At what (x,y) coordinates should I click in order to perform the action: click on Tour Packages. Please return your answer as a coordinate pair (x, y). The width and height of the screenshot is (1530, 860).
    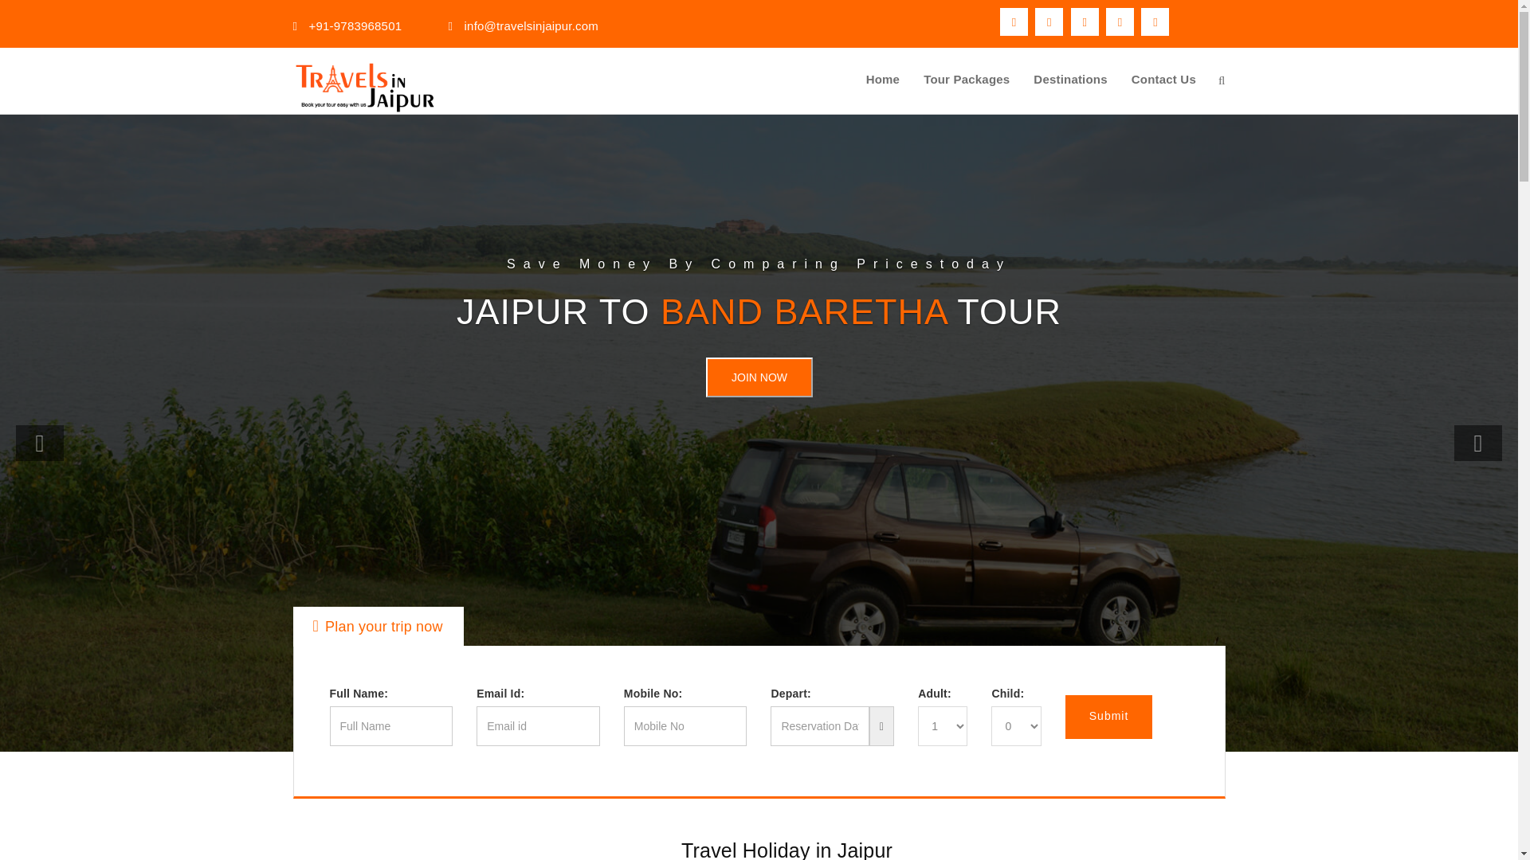
    Looking at the image, I should click on (967, 80).